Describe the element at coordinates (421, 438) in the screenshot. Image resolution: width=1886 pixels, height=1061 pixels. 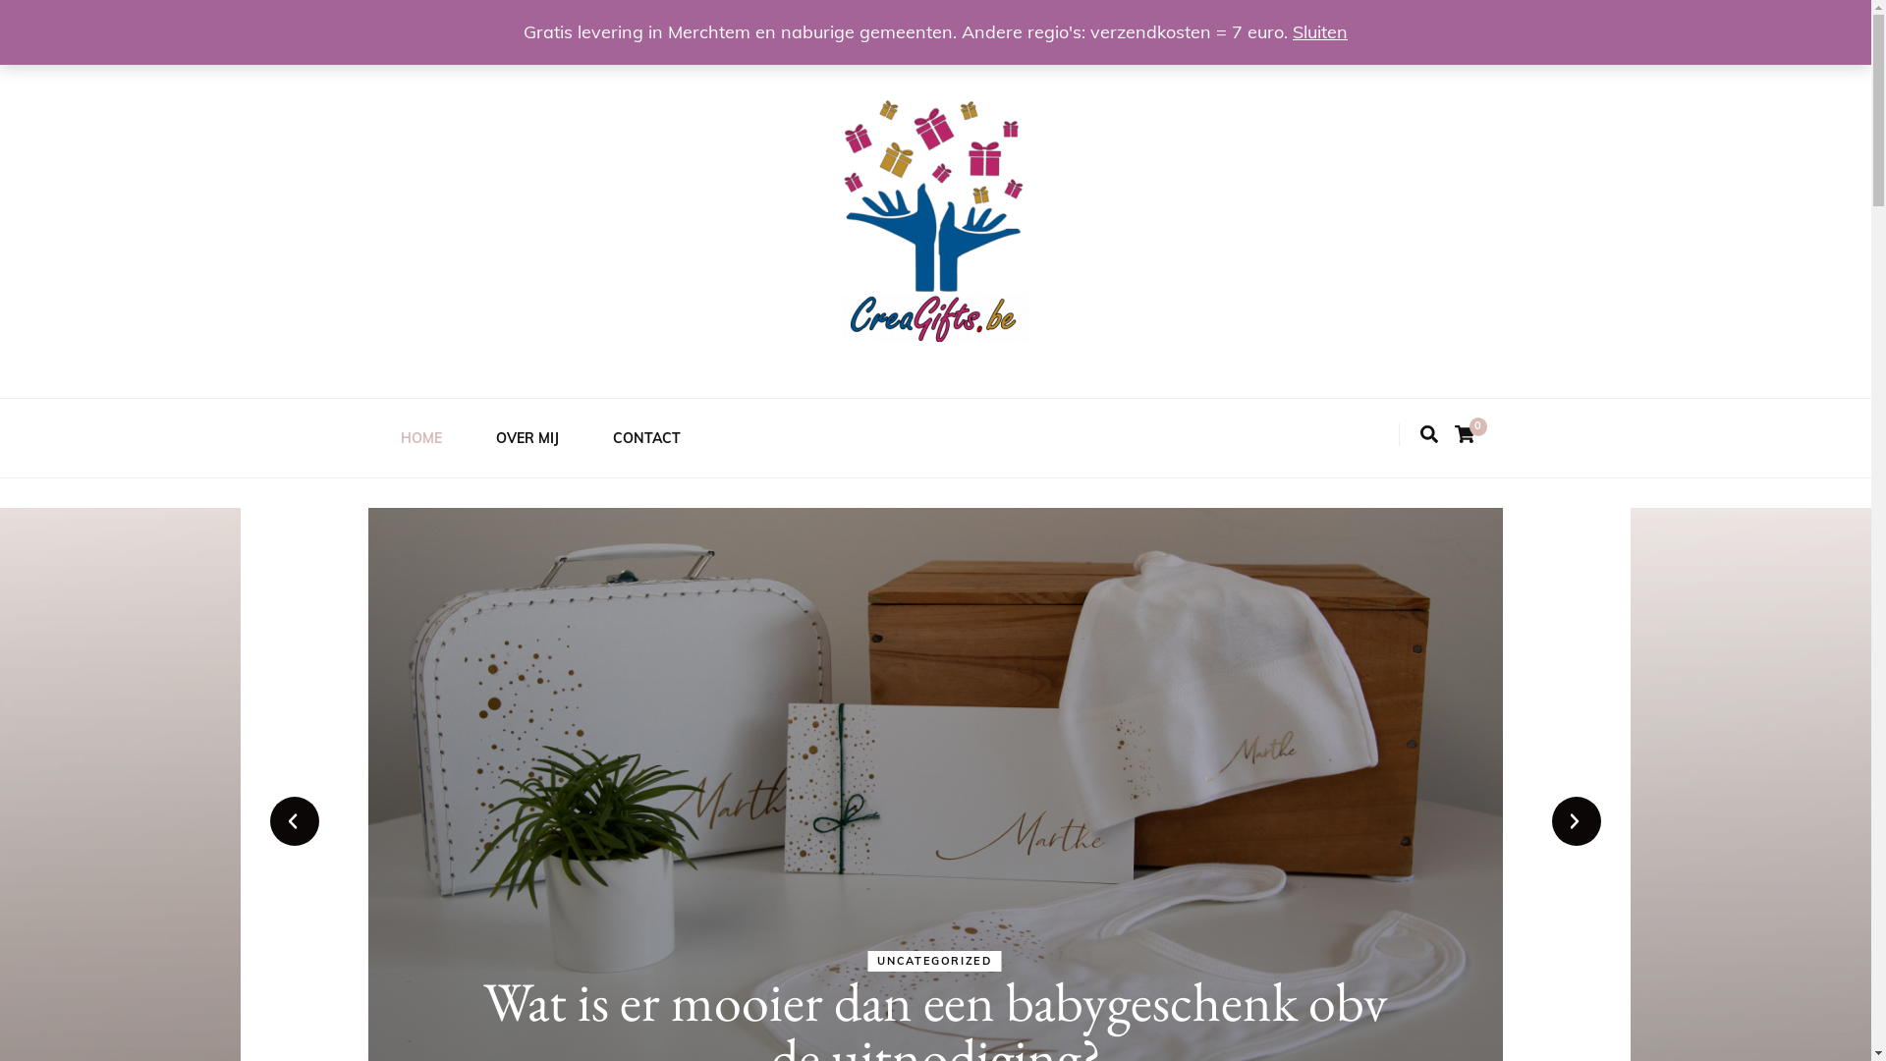
I see `HOME` at that location.